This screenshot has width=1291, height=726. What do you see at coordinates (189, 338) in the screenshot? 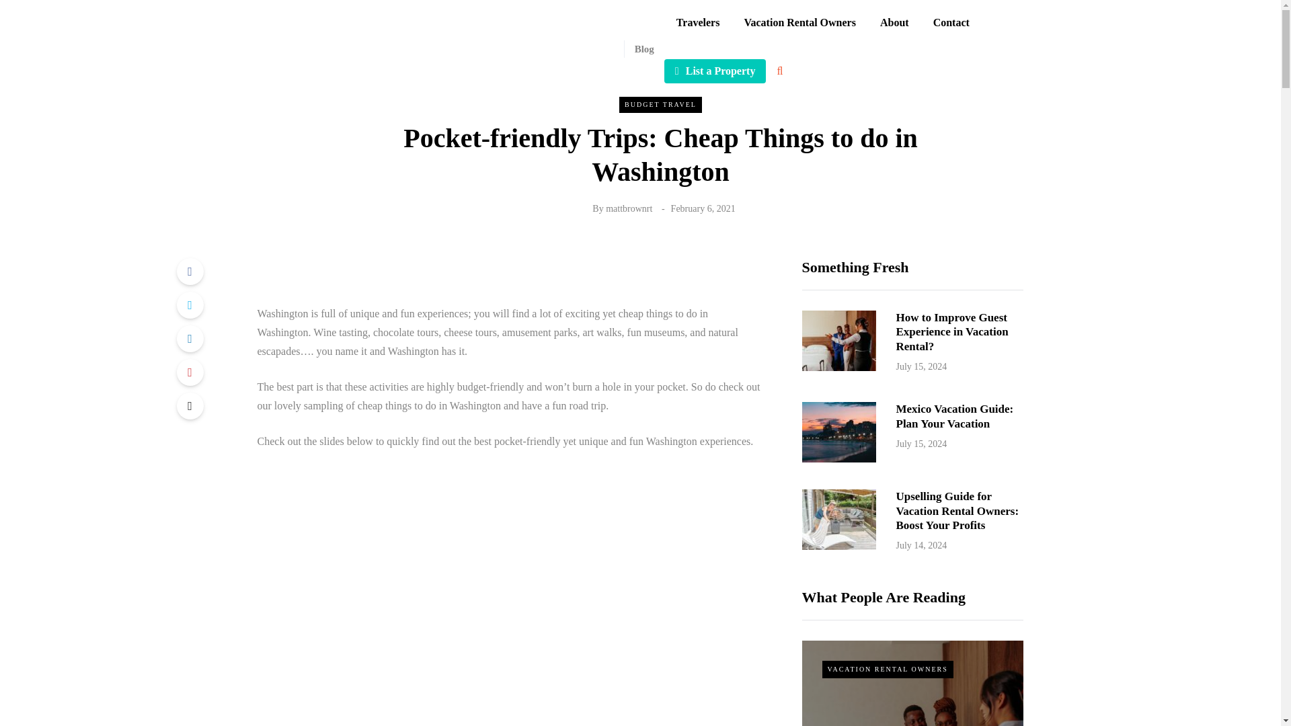
I see `Share with LinkedIn` at bounding box center [189, 338].